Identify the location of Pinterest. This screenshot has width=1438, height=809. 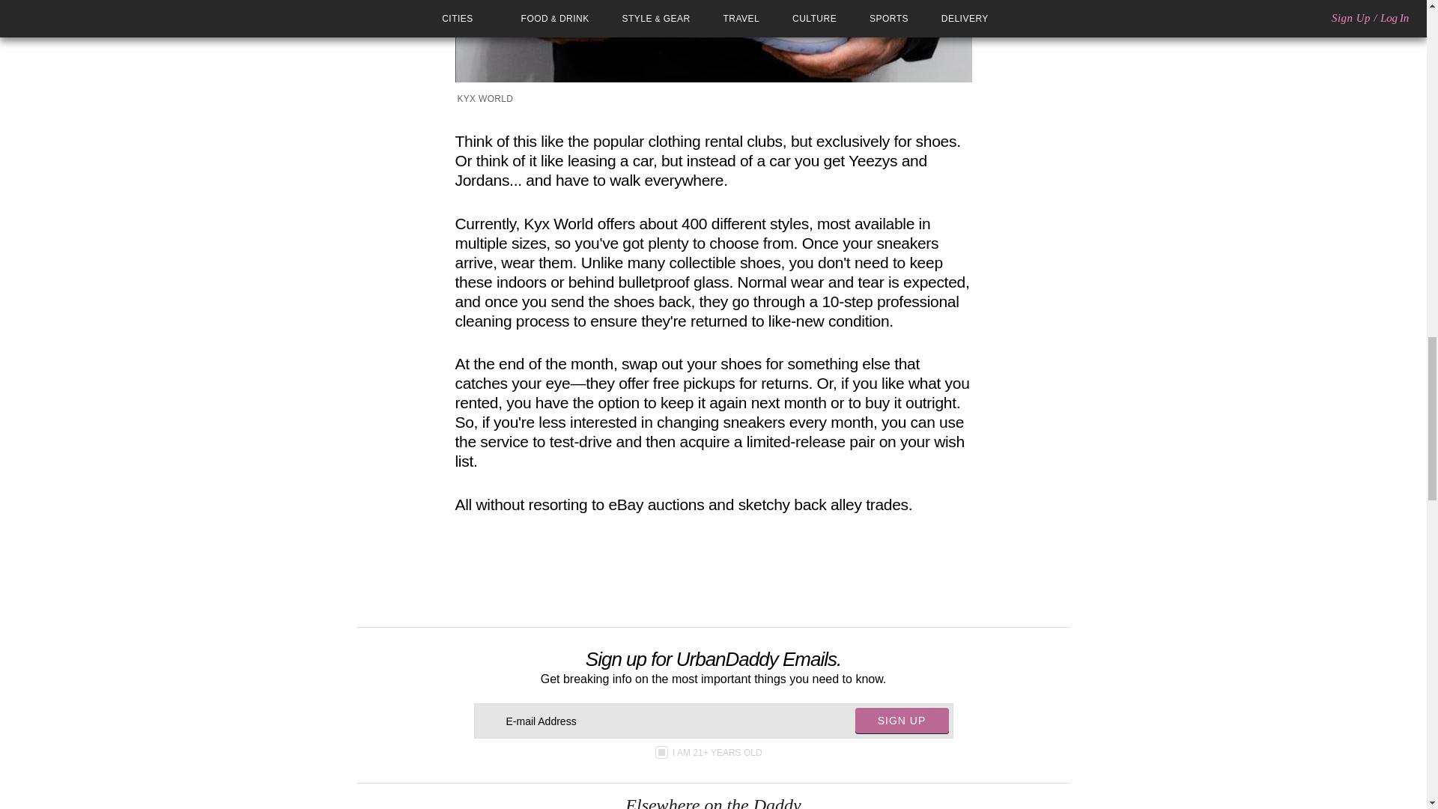
(723, 564).